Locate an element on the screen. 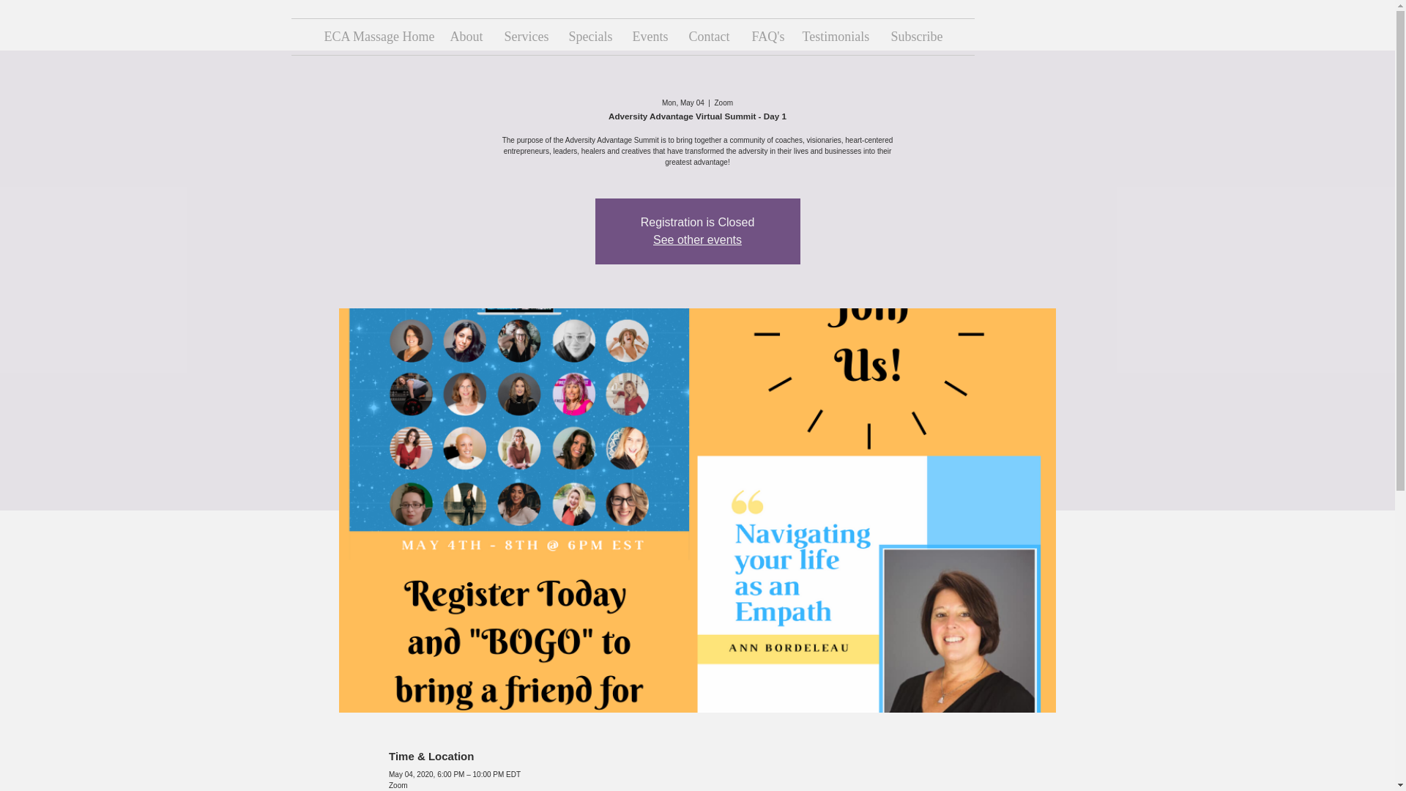 Image resolution: width=1406 pixels, height=791 pixels. Specials is located at coordinates (589, 37).